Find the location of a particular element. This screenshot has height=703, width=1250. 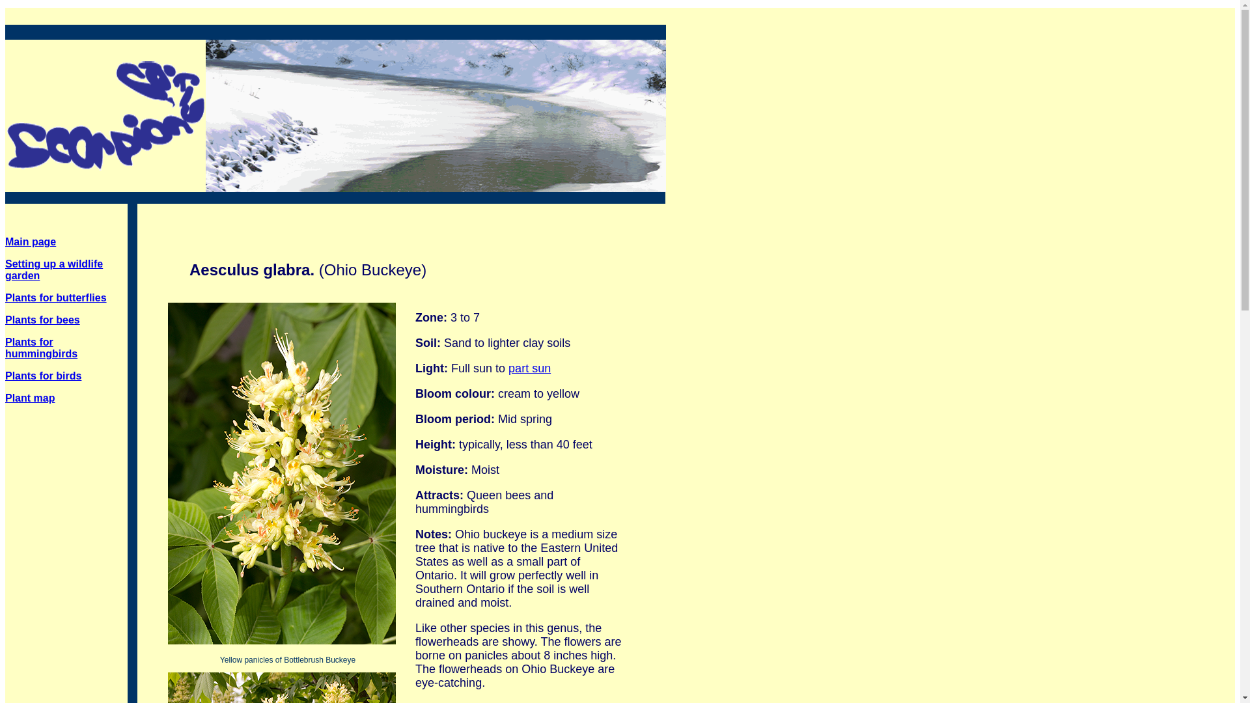

part sun is located at coordinates (530, 368).